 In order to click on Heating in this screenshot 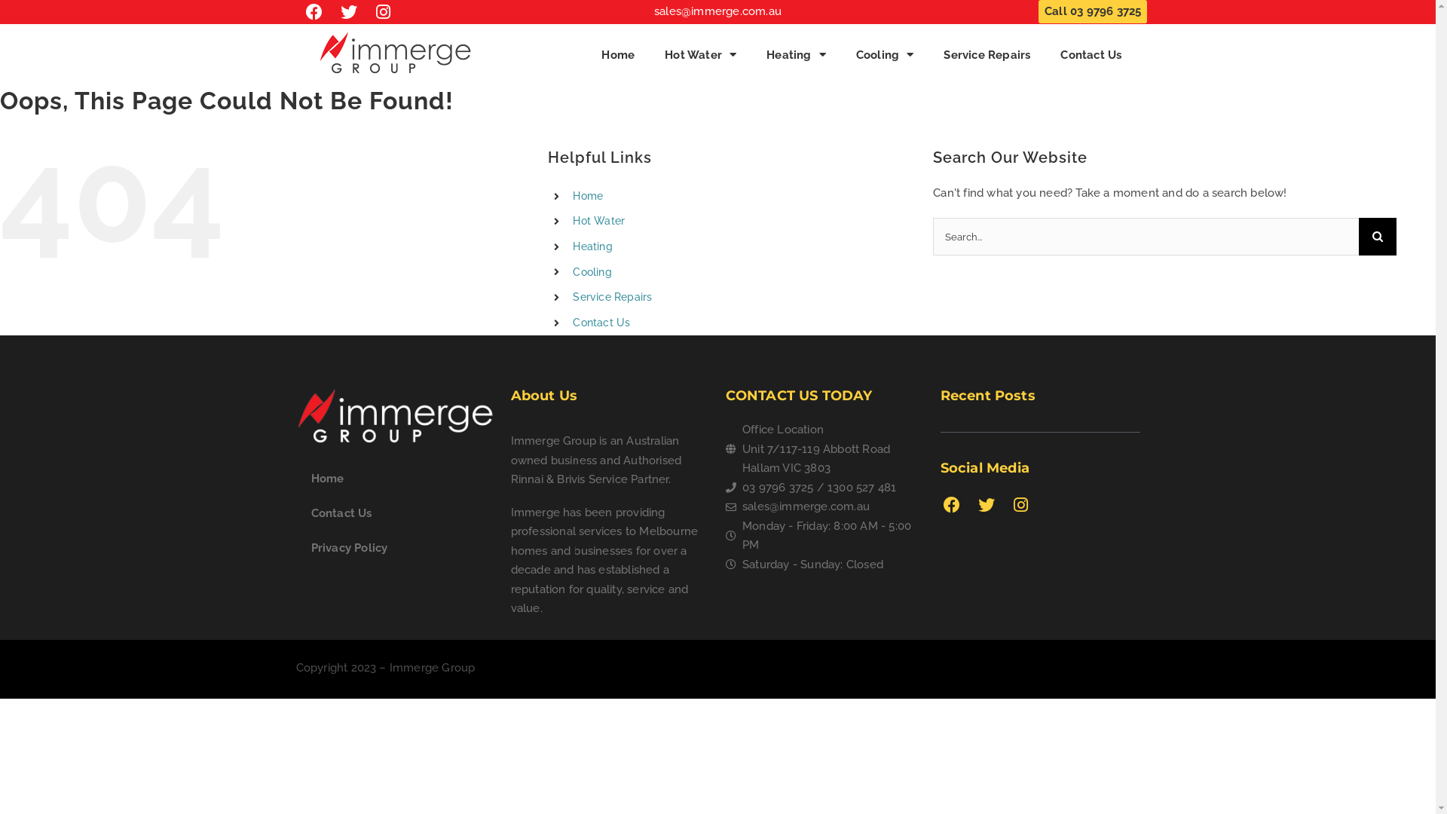, I will do `click(796, 55)`.